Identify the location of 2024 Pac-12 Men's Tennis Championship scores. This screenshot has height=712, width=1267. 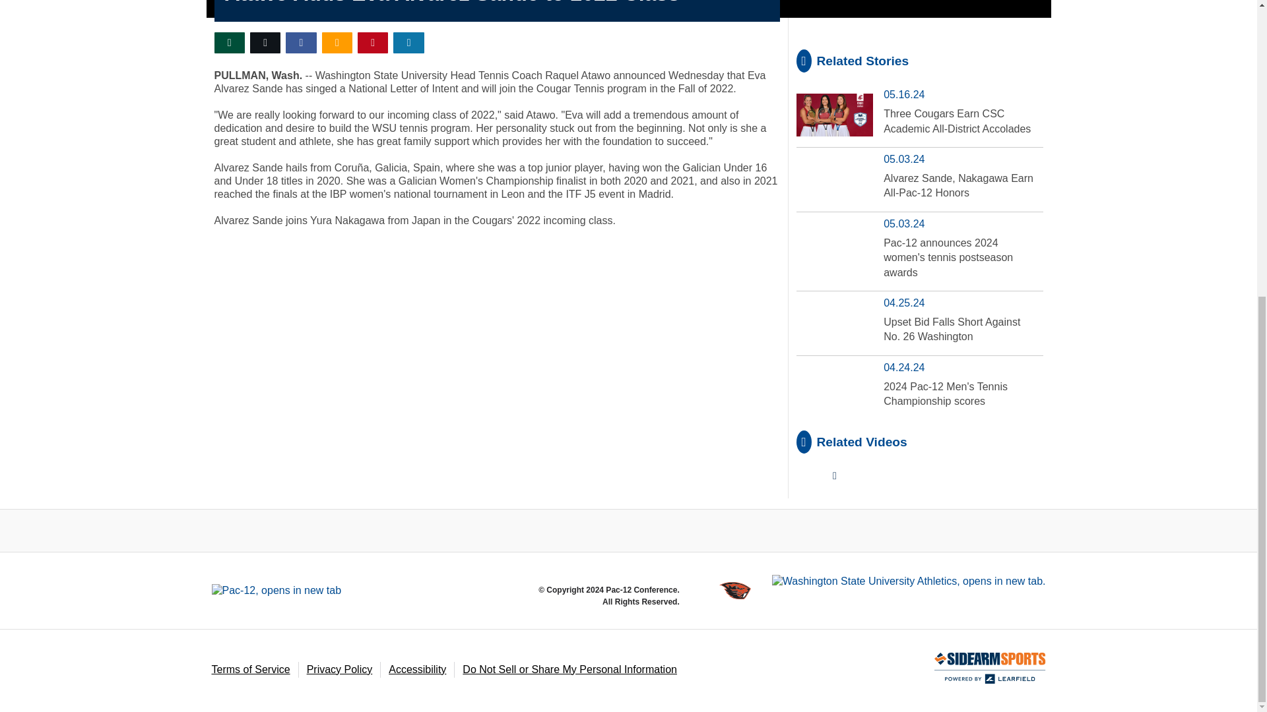
(945, 393).